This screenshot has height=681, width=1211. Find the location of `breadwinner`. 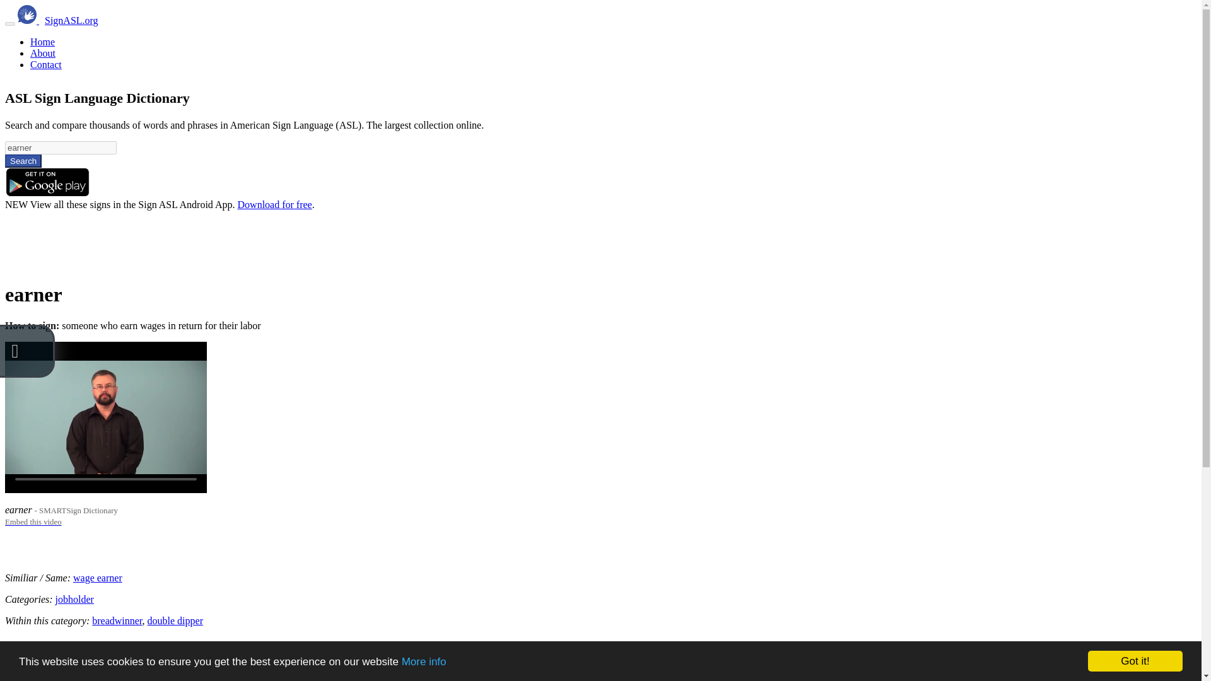

breadwinner is located at coordinates (116, 620).